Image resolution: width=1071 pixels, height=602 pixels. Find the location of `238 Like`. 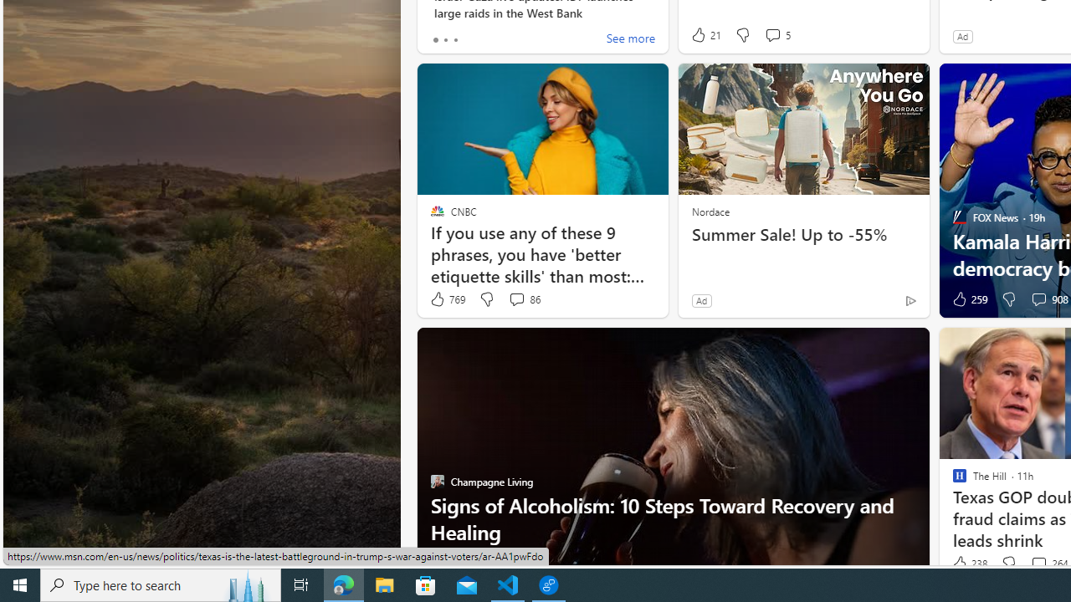

238 Like is located at coordinates (968, 564).